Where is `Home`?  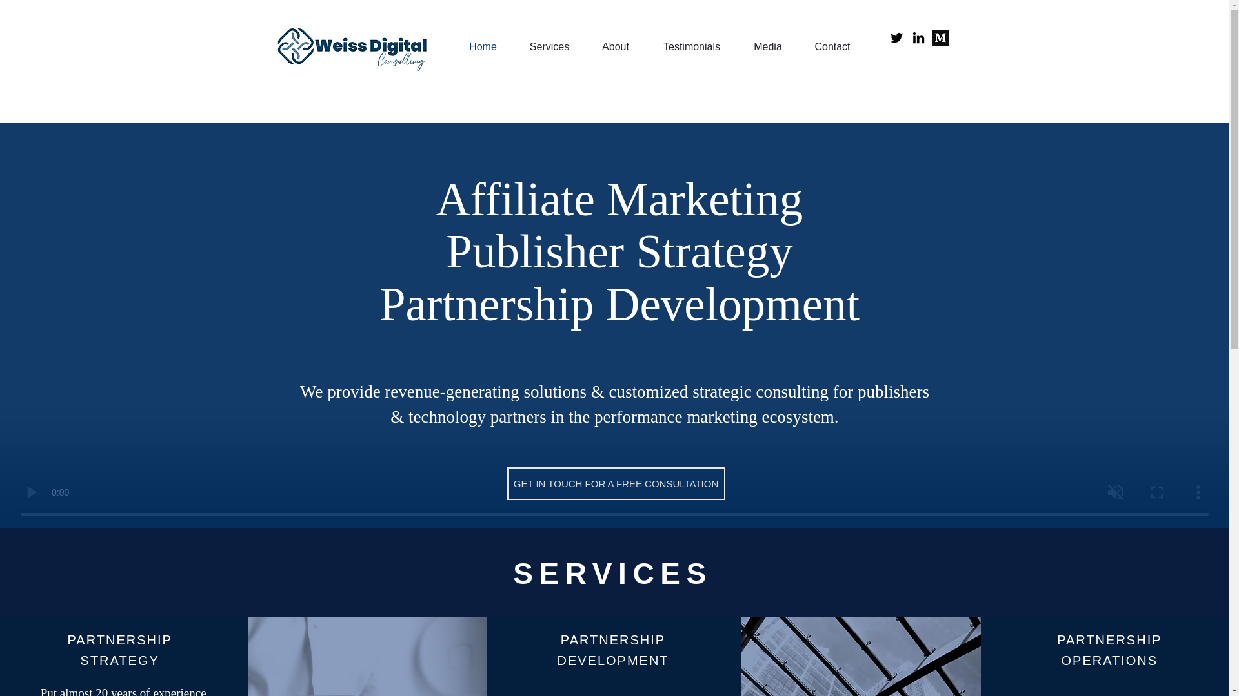 Home is located at coordinates (483, 46).